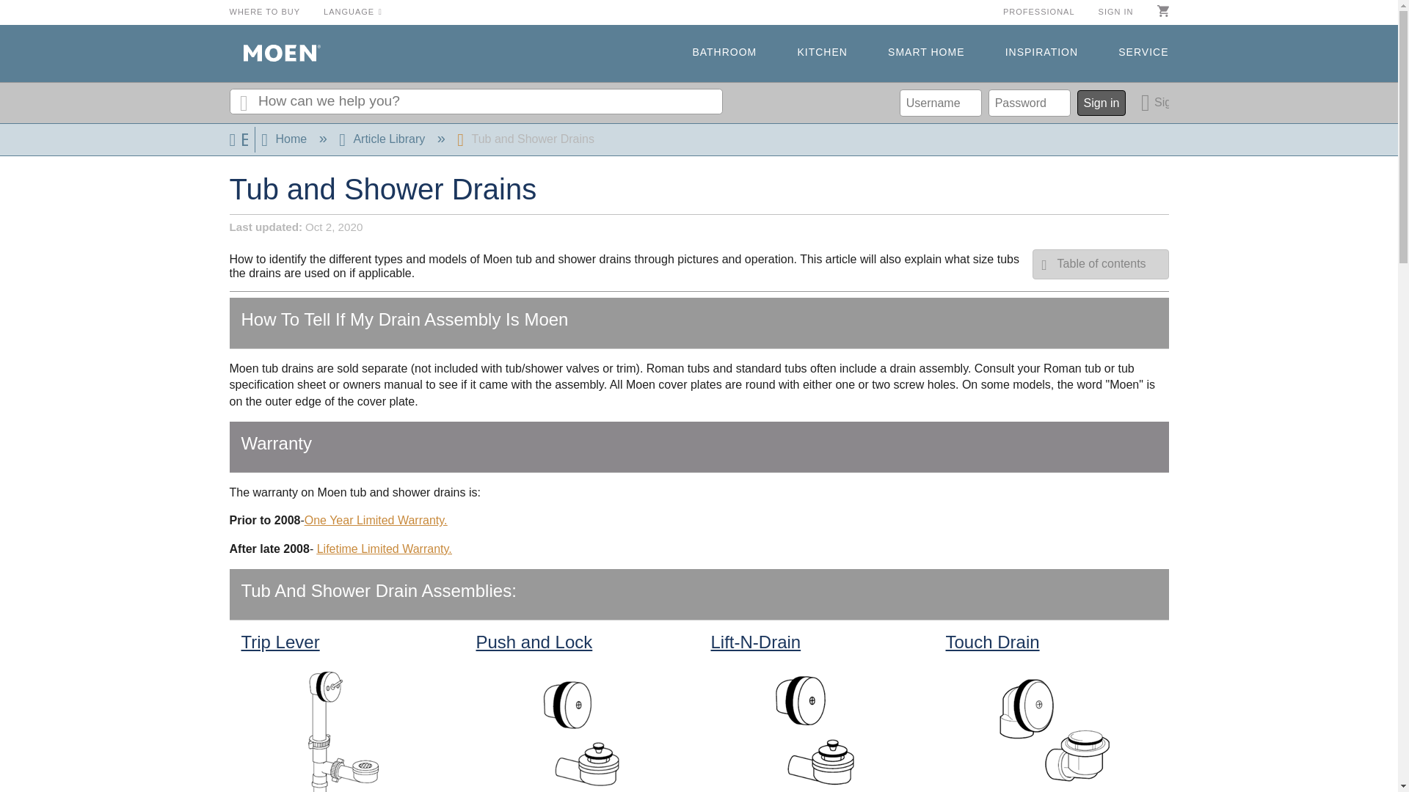 The width and height of the screenshot is (1409, 792). What do you see at coordinates (1143, 53) in the screenshot?
I see `SERVICE` at bounding box center [1143, 53].